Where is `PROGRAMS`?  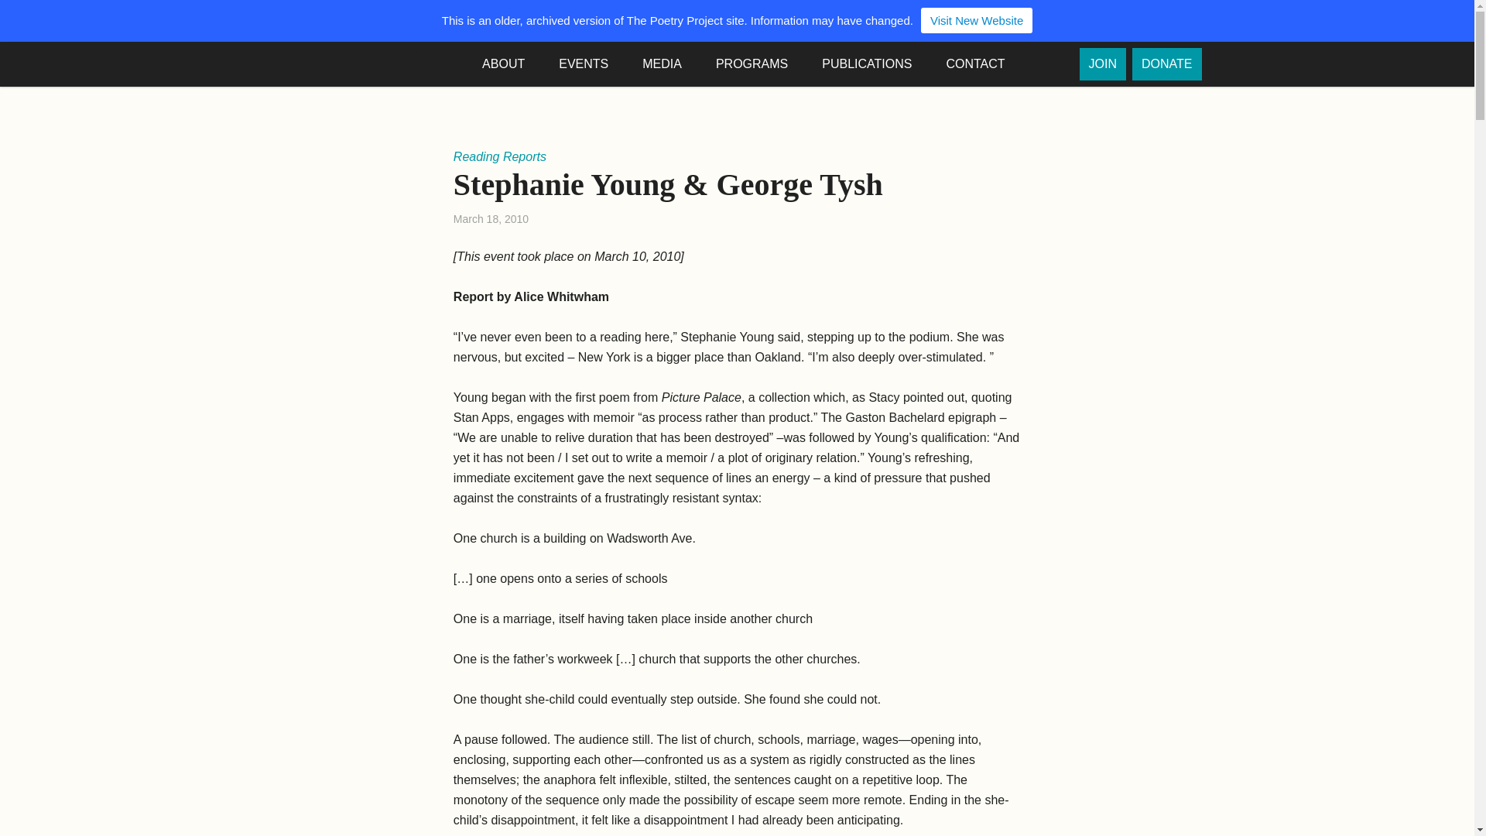 PROGRAMS is located at coordinates (760, 64).